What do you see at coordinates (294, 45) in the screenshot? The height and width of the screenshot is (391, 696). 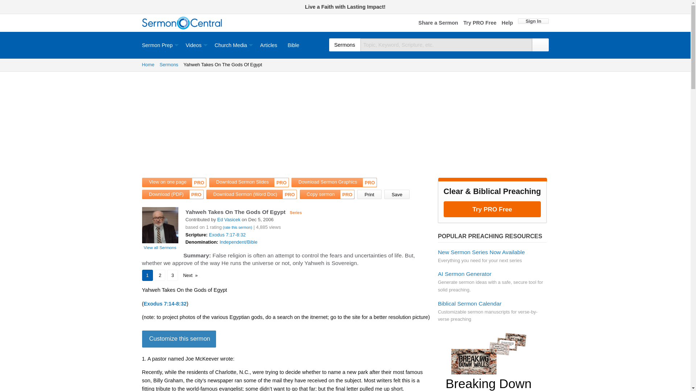 I see `Bible` at bounding box center [294, 45].